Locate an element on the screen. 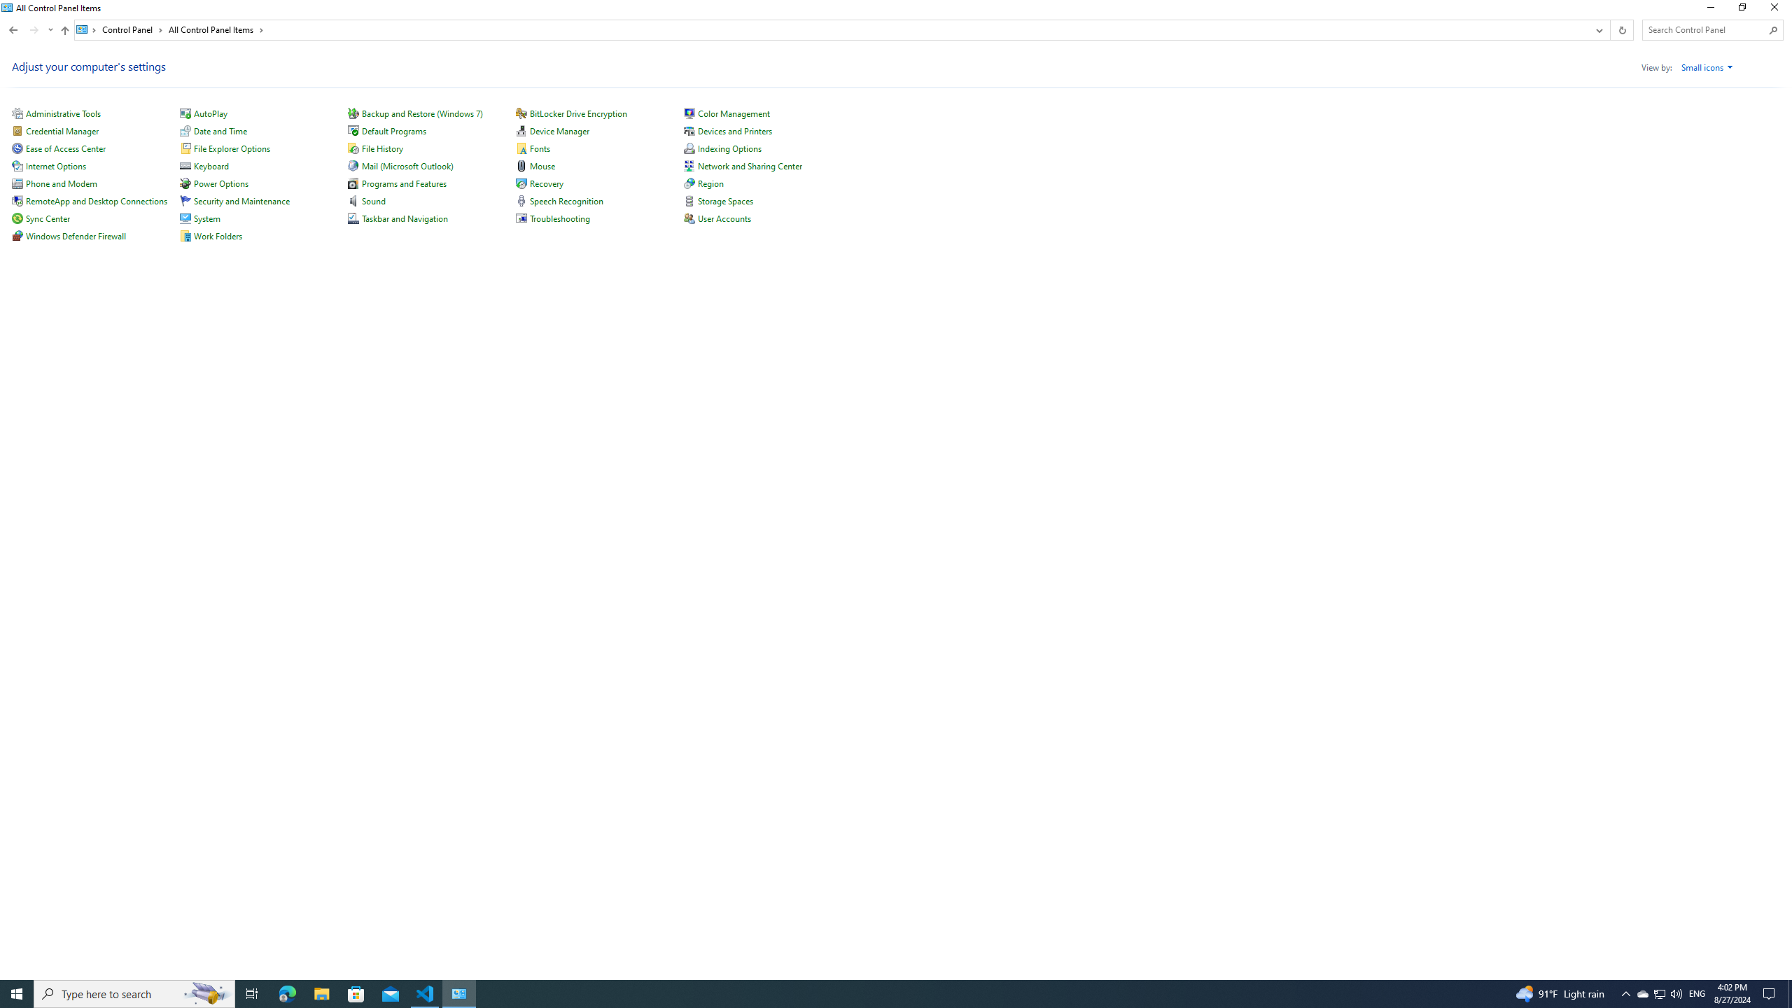 The image size is (1792, 1008). Up to "Control Panel" (Alt + Up Arrow) is located at coordinates (64, 31).